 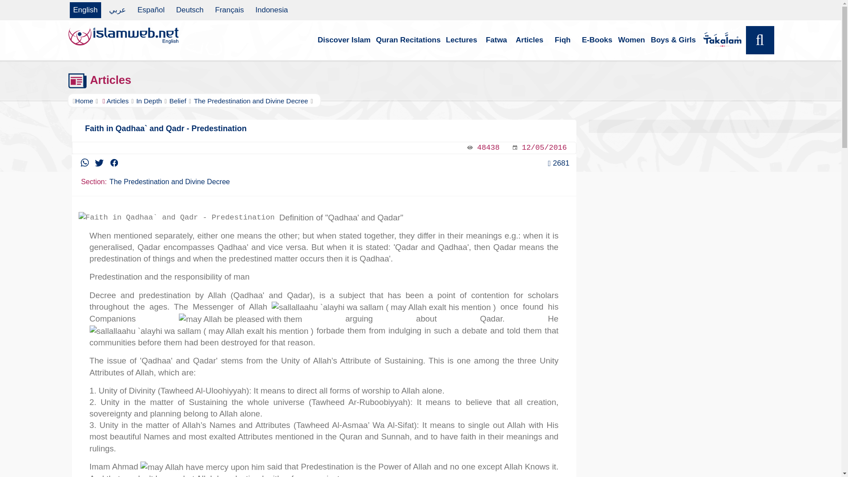 I want to click on Deutsch, so click(x=190, y=10).